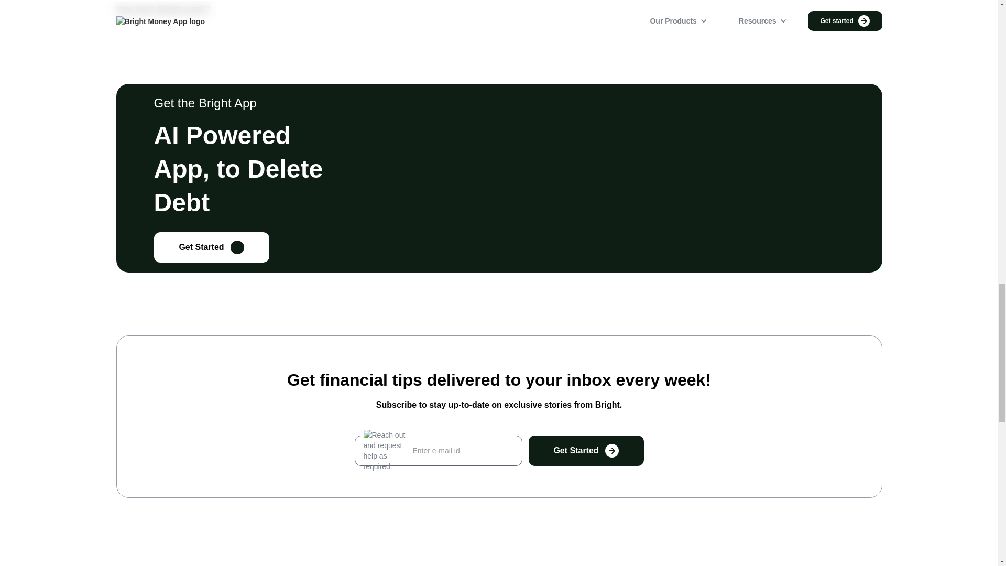 This screenshot has height=566, width=1006. I want to click on How does Bright work?, so click(163, 8).